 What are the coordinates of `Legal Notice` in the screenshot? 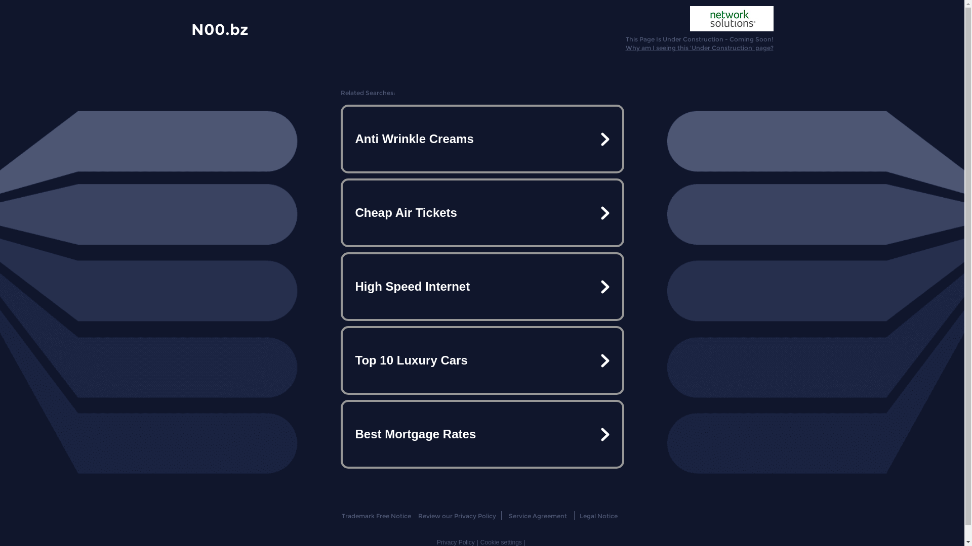 It's located at (598, 516).